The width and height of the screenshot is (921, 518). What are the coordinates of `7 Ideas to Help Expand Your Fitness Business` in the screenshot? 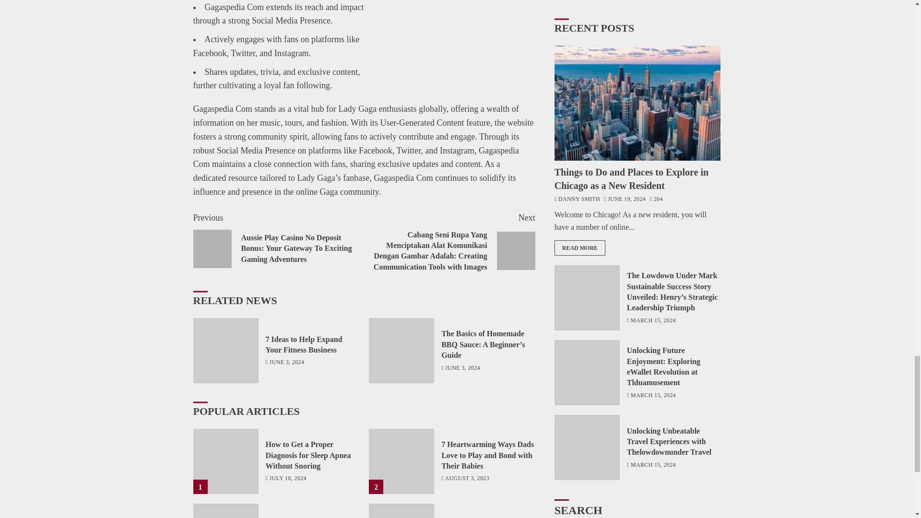 It's located at (304, 344).